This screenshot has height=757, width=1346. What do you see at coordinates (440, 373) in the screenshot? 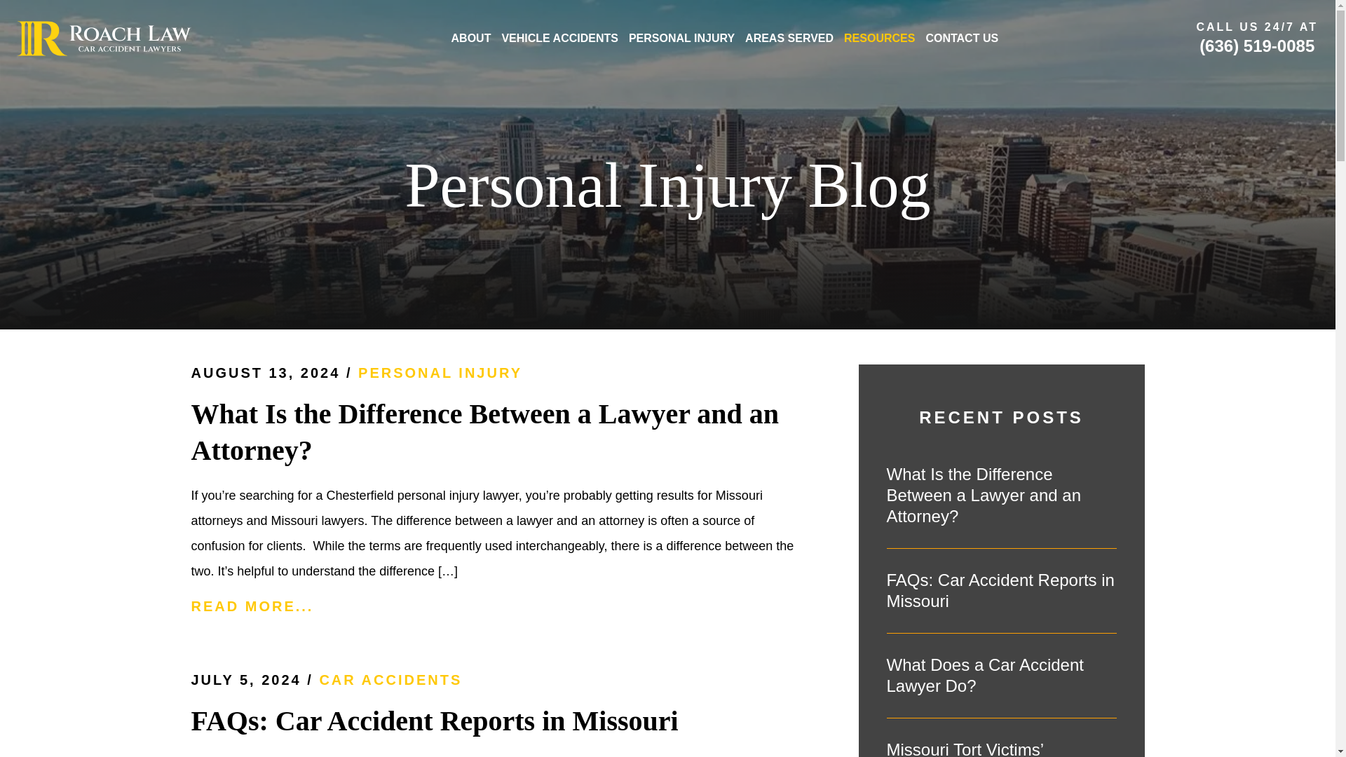
I see `PERSONAL INJURY` at bounding box center [440, 373].